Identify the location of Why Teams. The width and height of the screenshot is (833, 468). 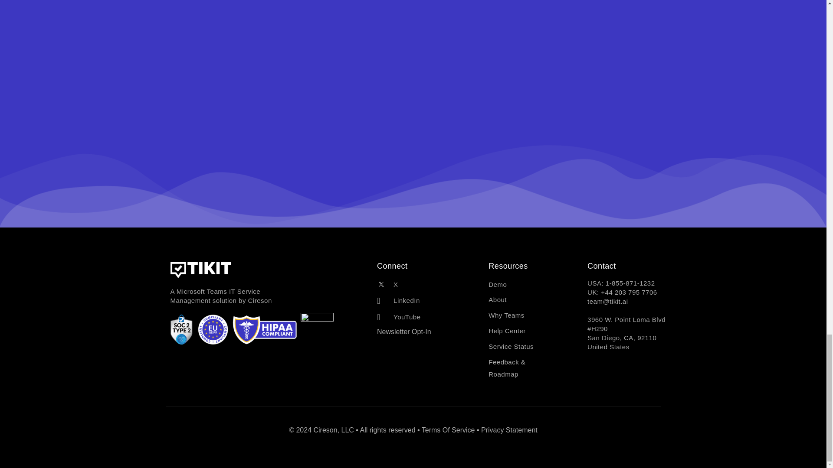
(521, 315).